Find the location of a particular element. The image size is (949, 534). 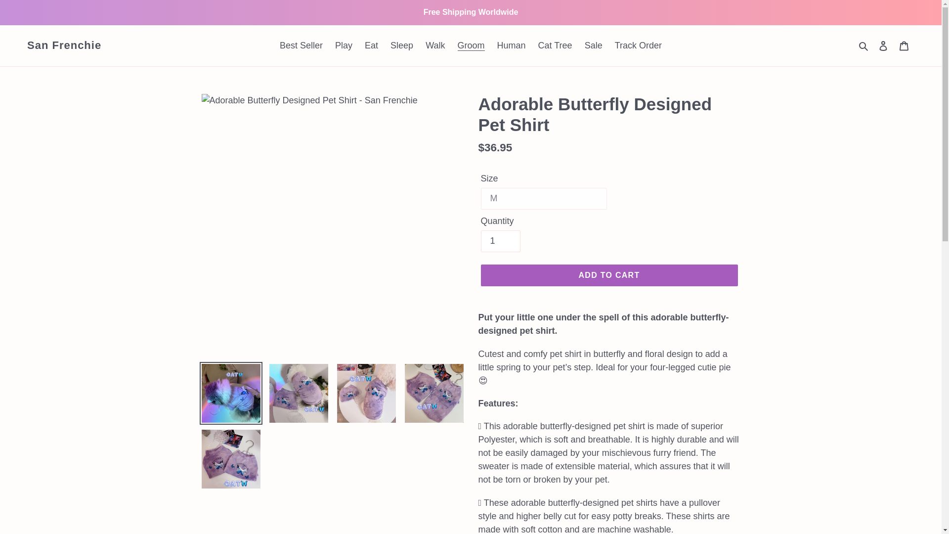

ADD TO CART is located at coordinates (608, 275).